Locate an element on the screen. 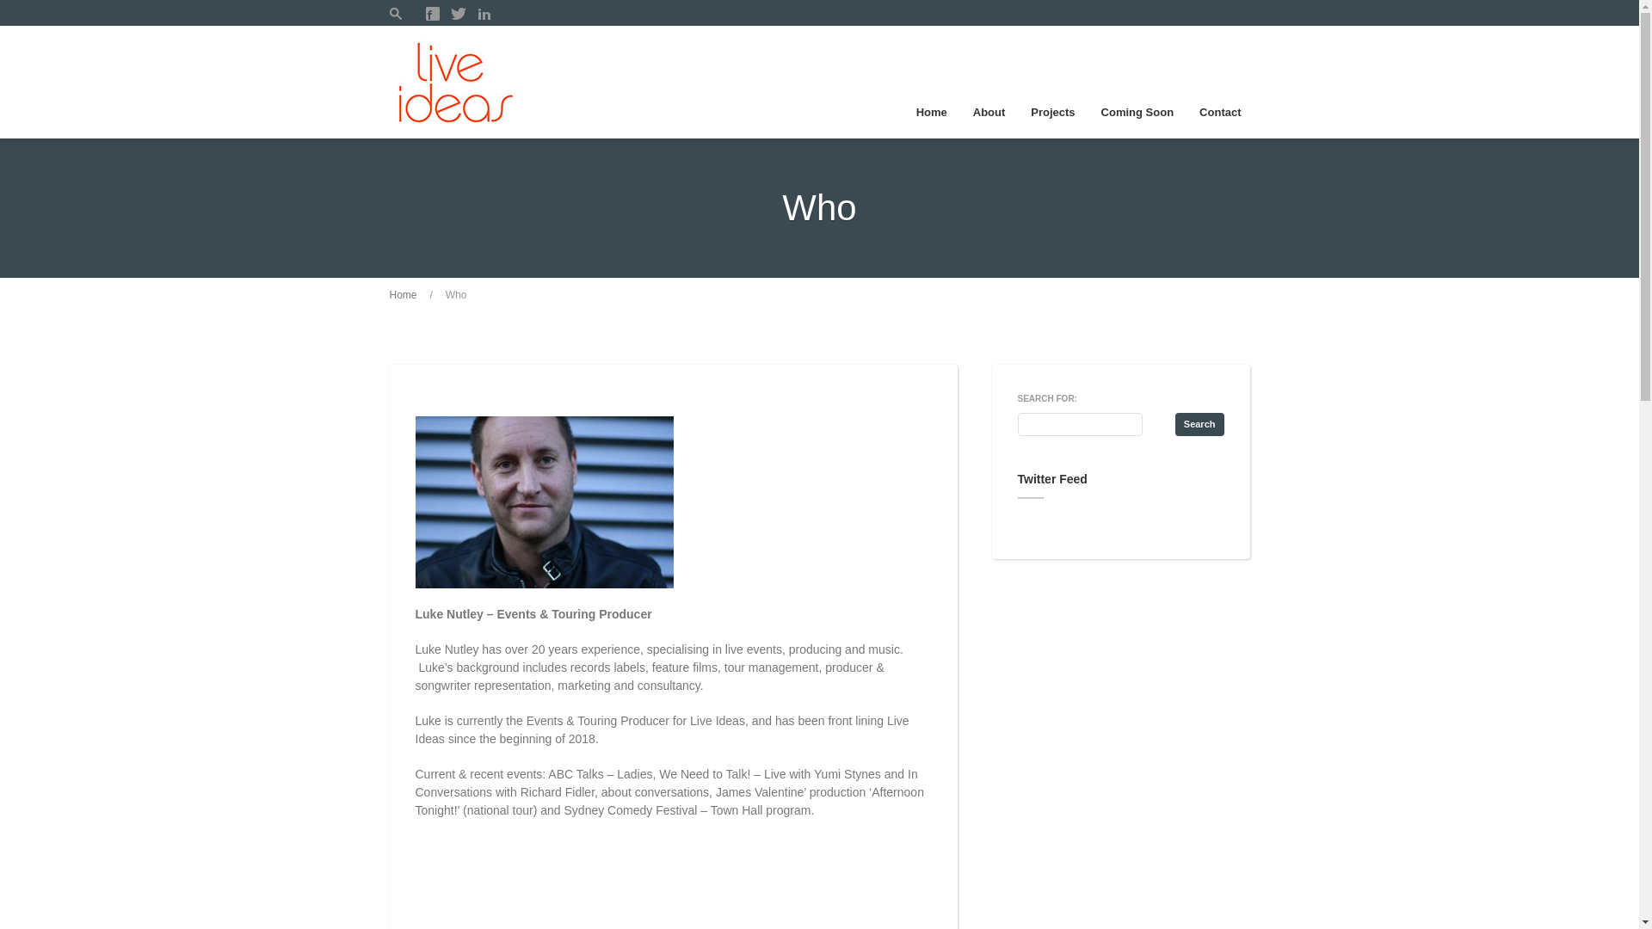  Contact is located at coordinates (1220, 112).